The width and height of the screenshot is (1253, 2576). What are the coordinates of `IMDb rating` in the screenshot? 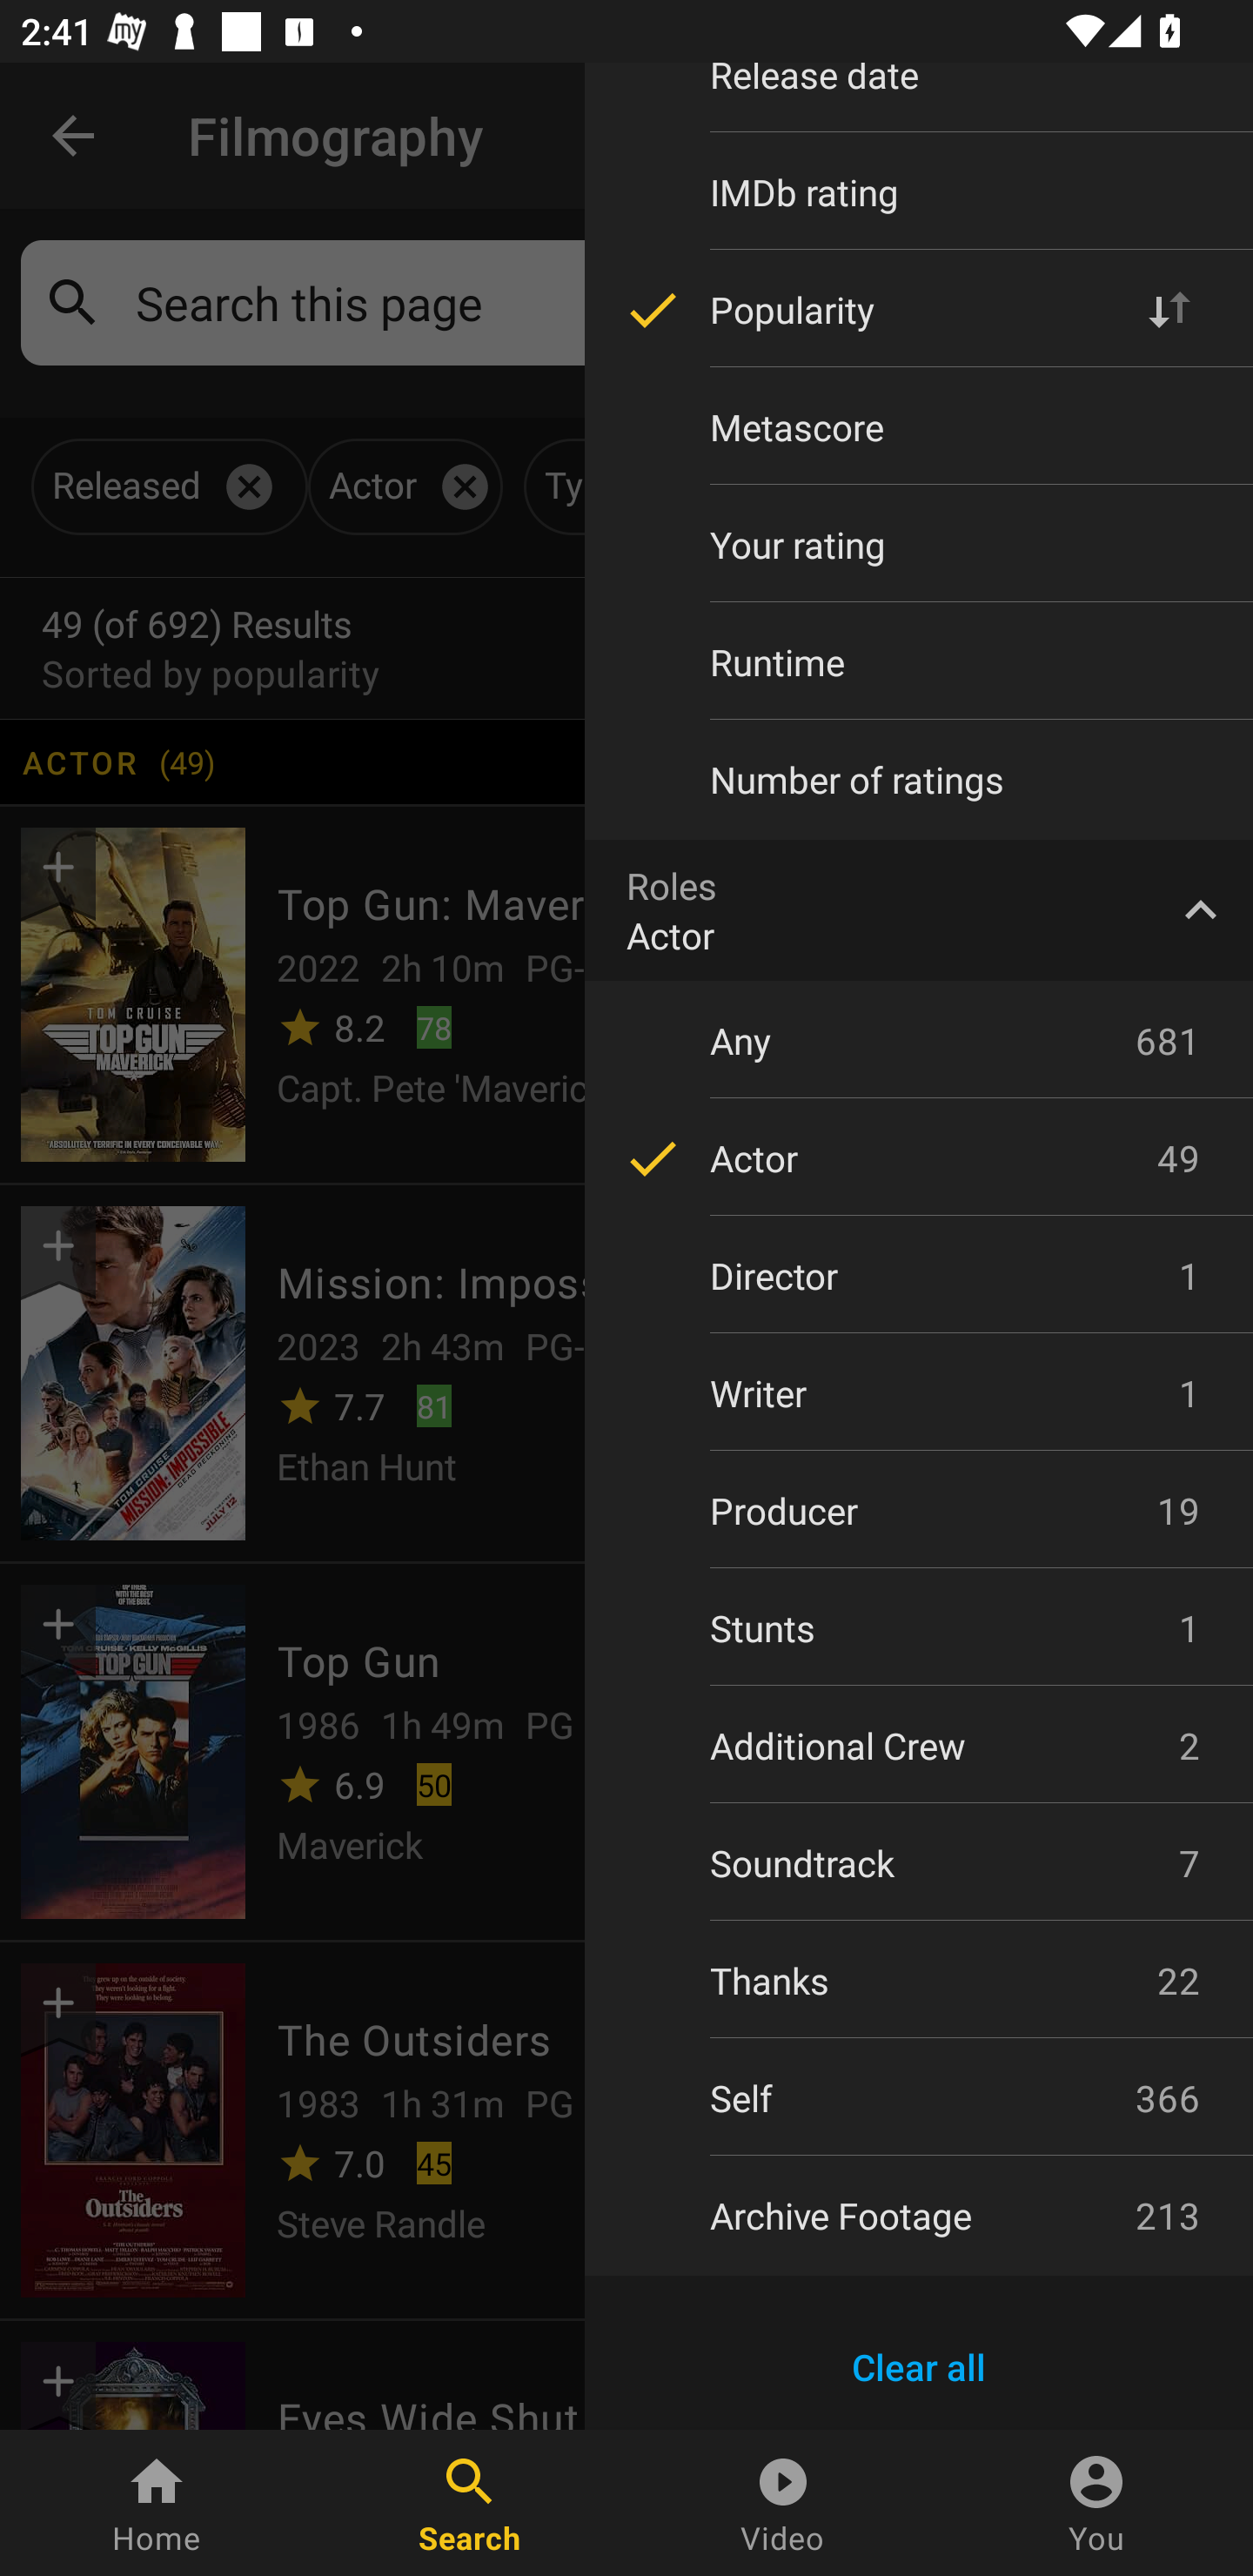 It's located at (919, 191).